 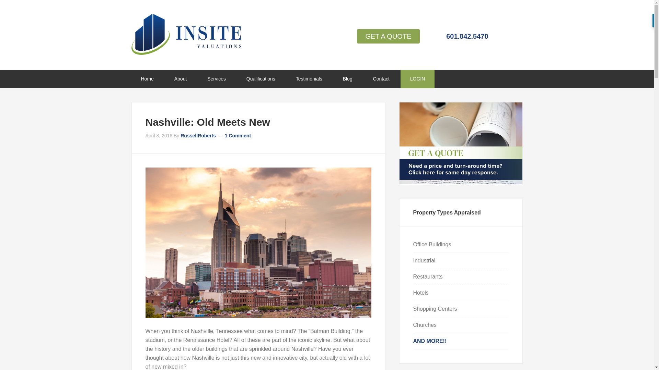 What do you see at coordinates (238, 135) in the screenshot?
I see `1 Comment` at bounding box center [238, 135].